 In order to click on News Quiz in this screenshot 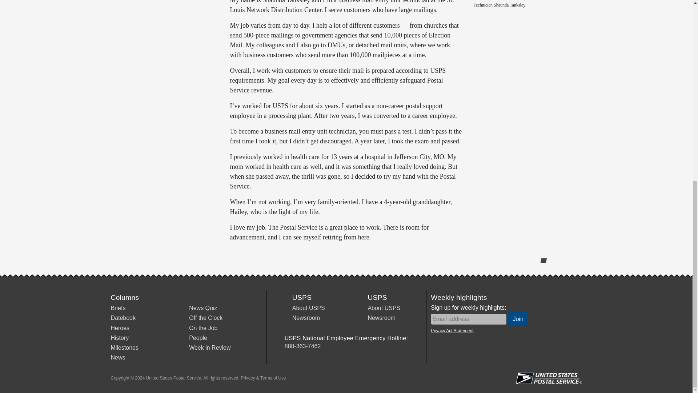, I will do `click(203, 308)`.